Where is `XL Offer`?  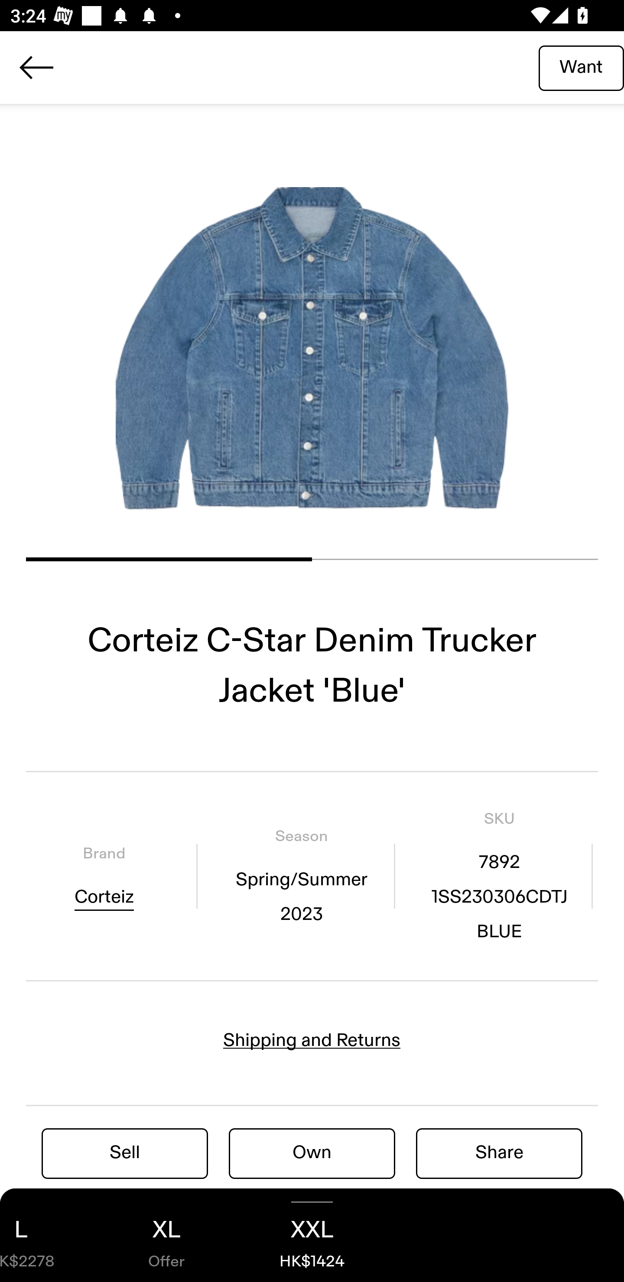 XL Offer is located at coordinates (166, 1235).